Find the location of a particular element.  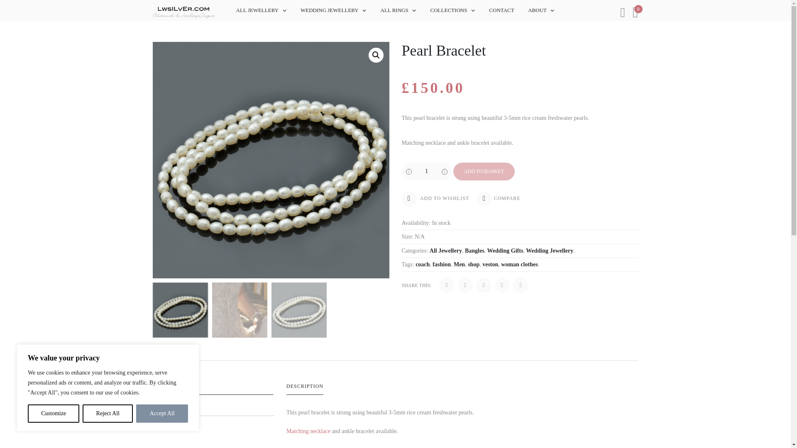

ALL RINGS is located at coordinates (394, 10).